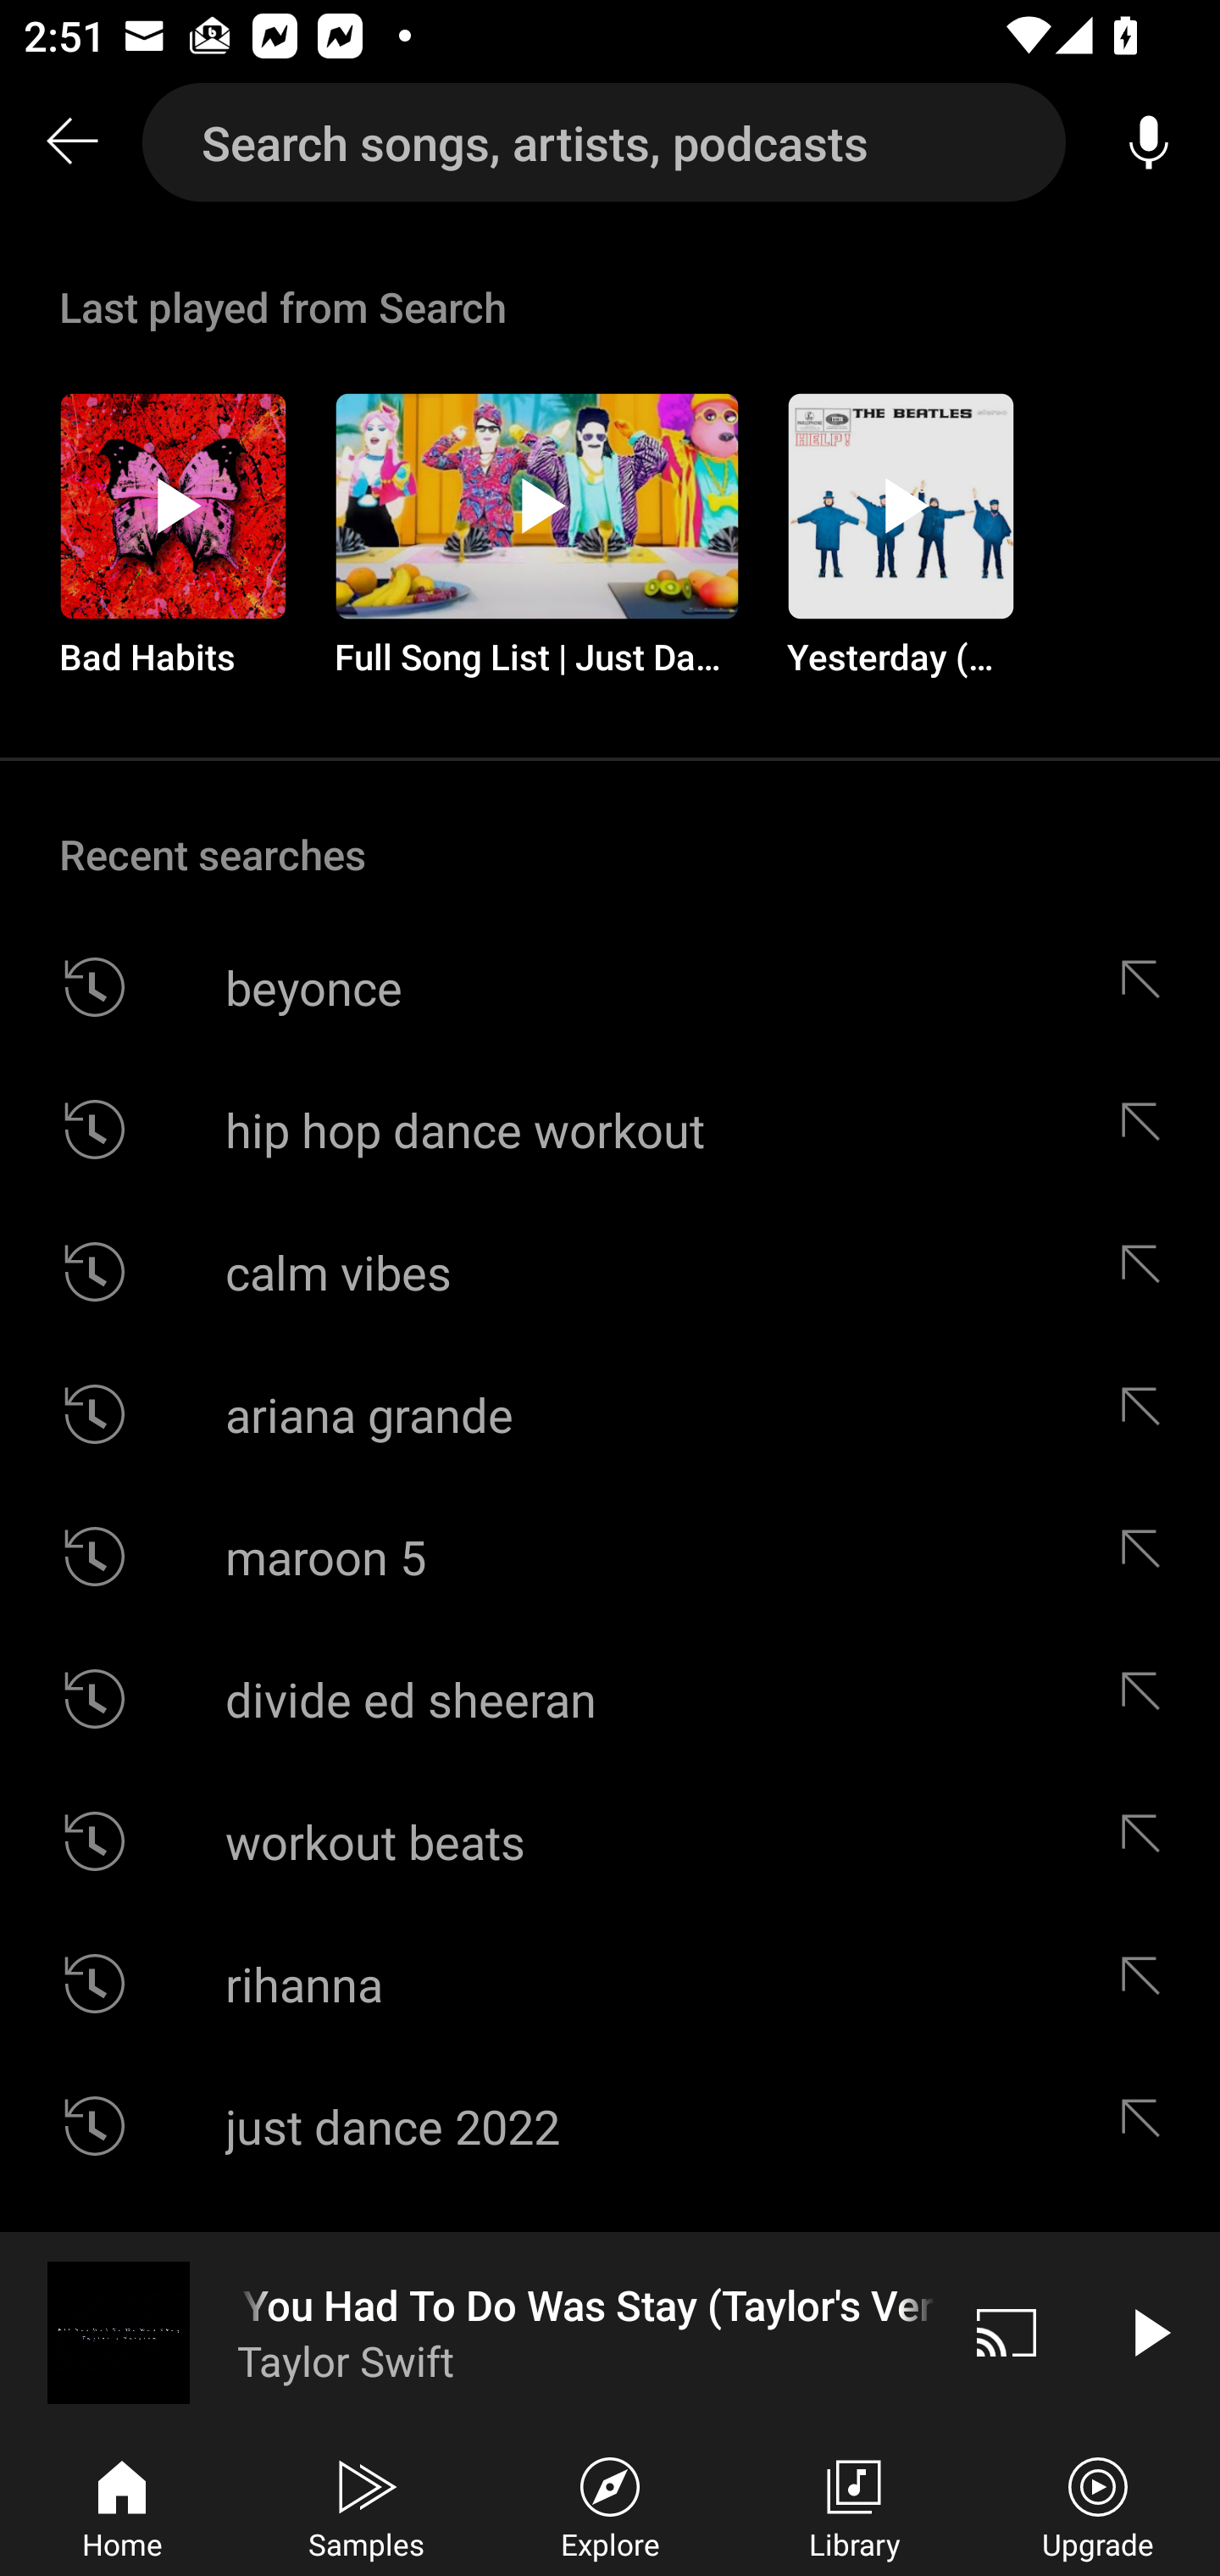 The width and height of the screenshot is (1220, 2576). Describe the element at coordinates (1149, 2332) in the screenshot. I see `Play video` at that location.